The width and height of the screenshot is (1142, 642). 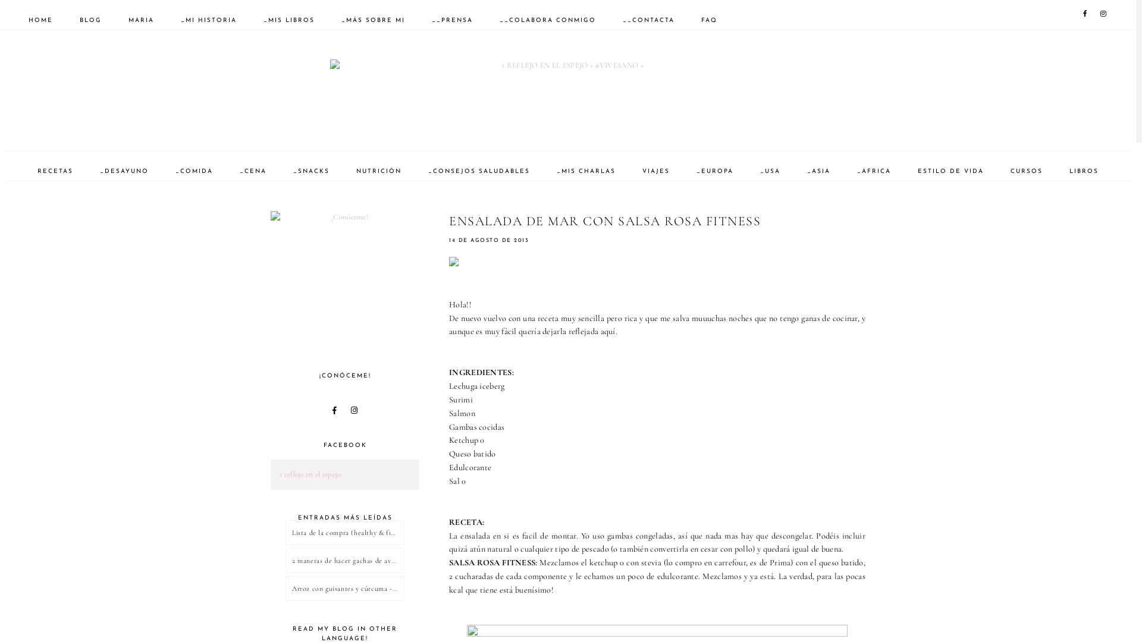 I want to click on _EUROPA, so click(x=715, y=171).